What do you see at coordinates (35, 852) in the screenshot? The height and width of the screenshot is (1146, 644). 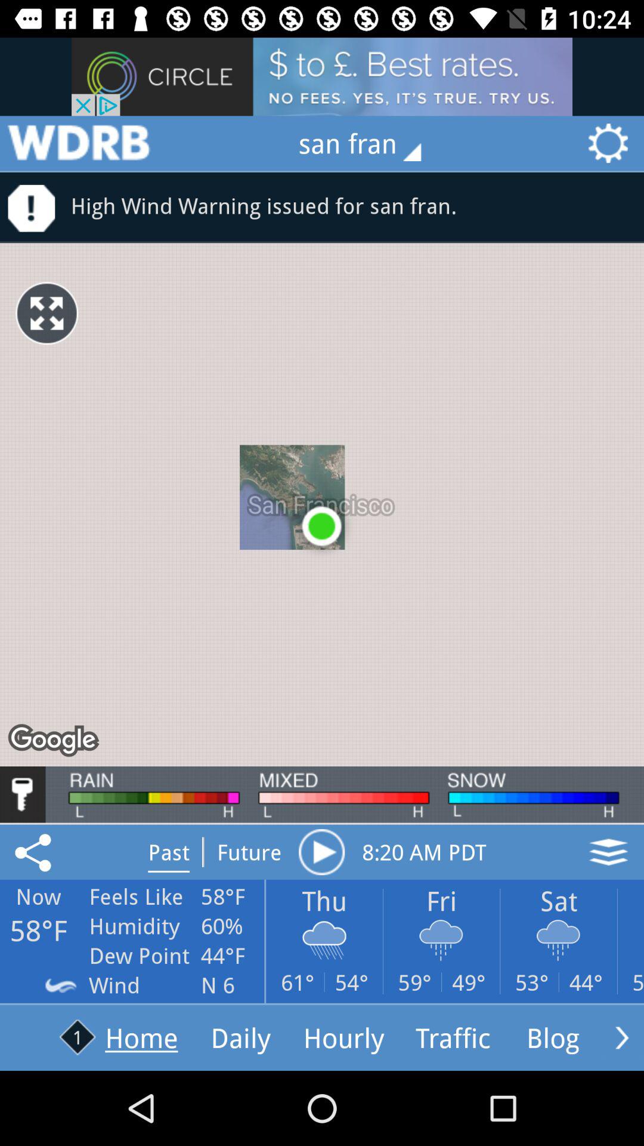 I see `share the location` at bounding box center [35, 852].